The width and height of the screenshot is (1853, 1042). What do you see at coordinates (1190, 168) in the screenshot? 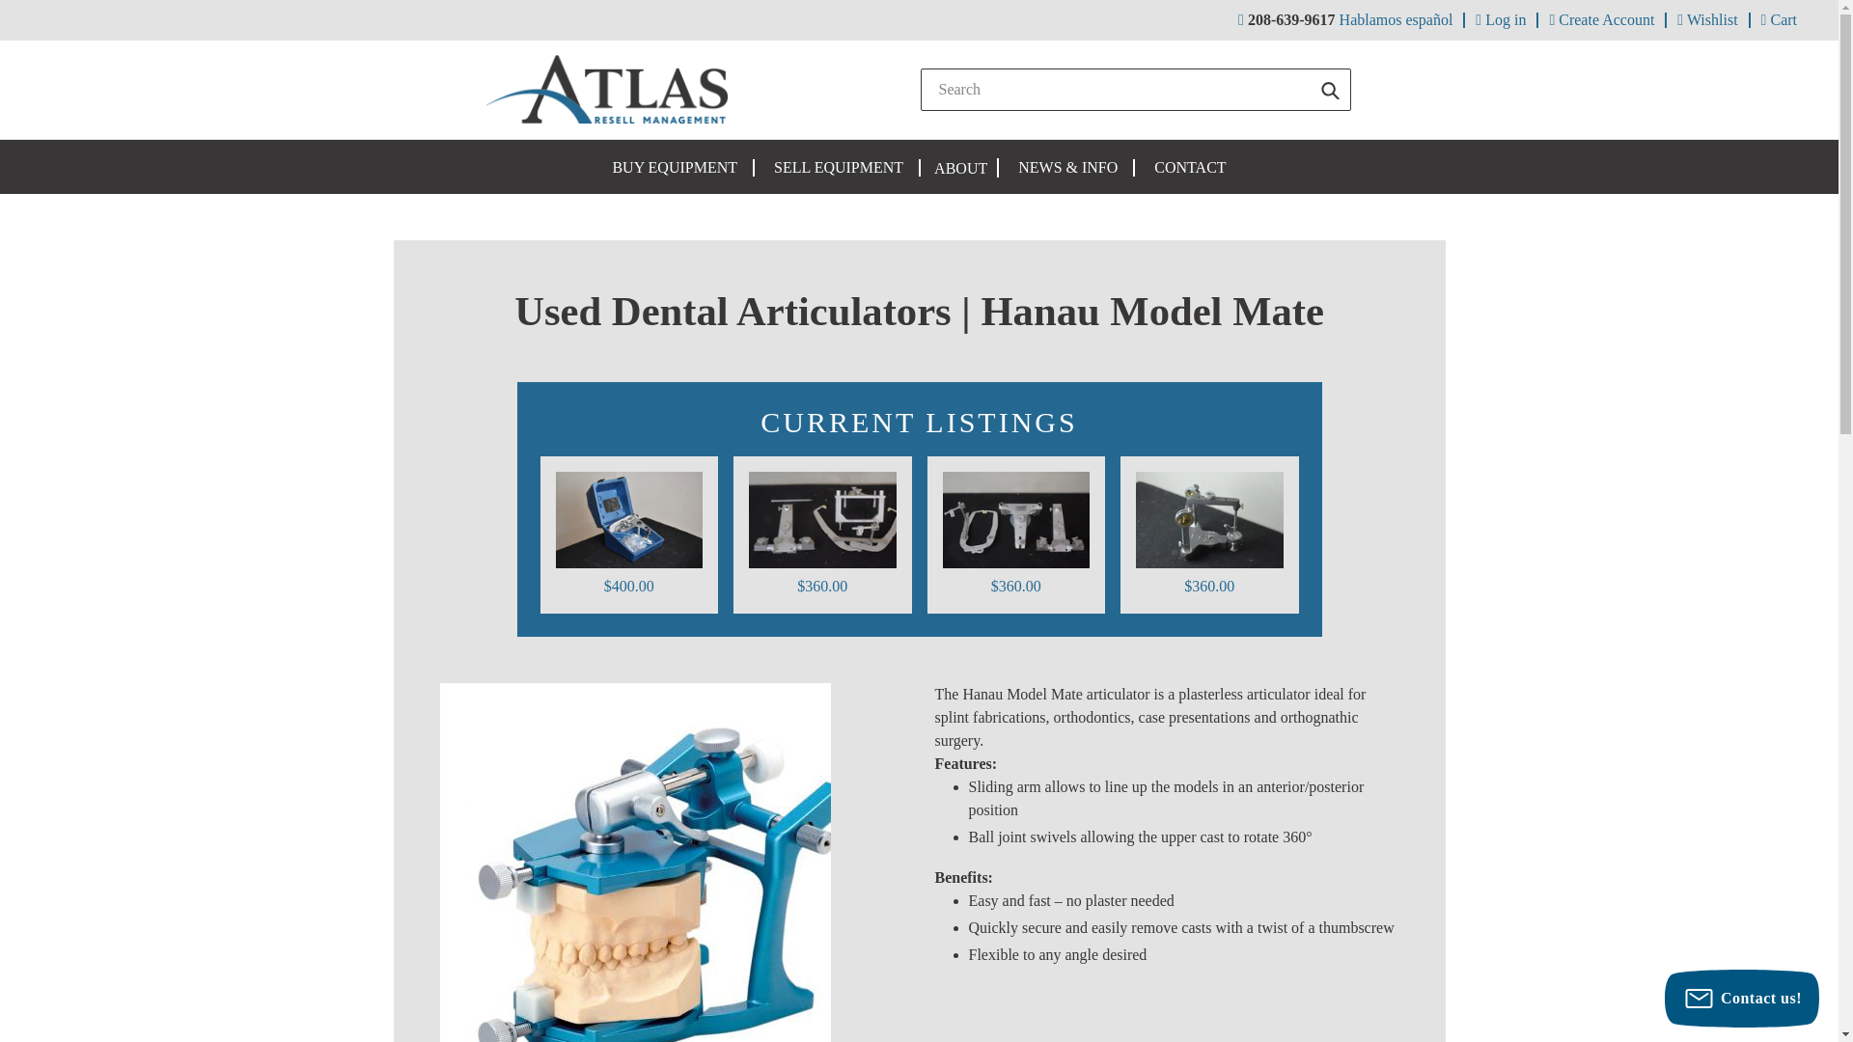
I see `CONTACT` at bounding box center [1190, 168].